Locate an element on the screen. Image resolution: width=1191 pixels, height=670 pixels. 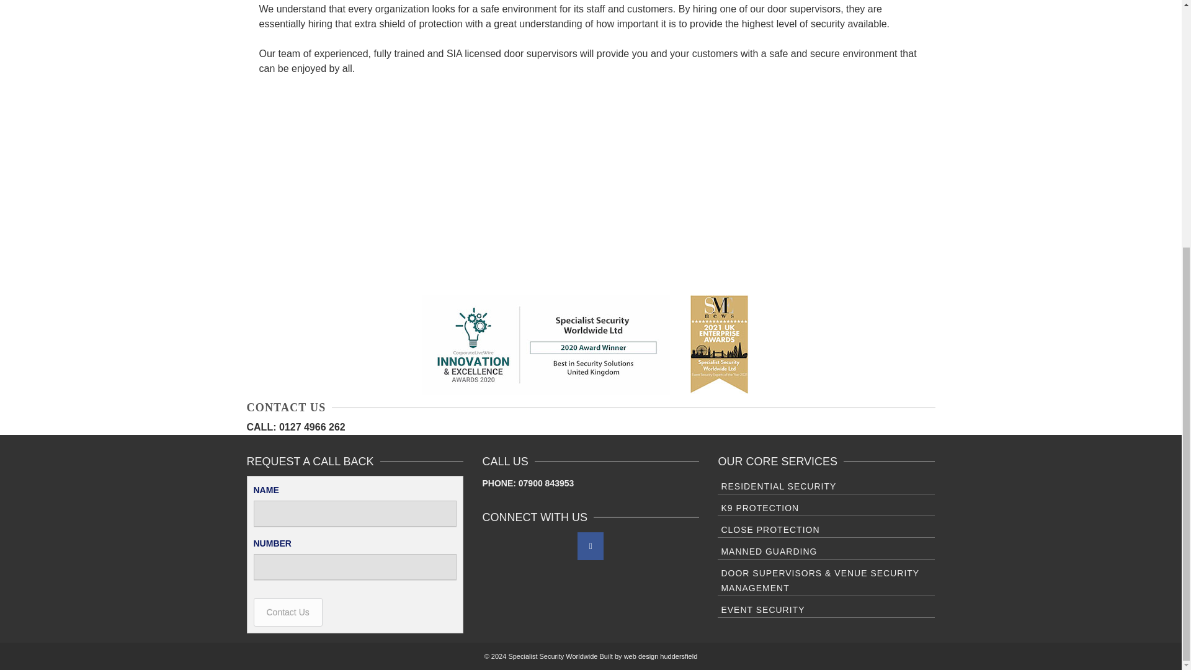
MANNED GUARDING is located at coordinates (826, 550).